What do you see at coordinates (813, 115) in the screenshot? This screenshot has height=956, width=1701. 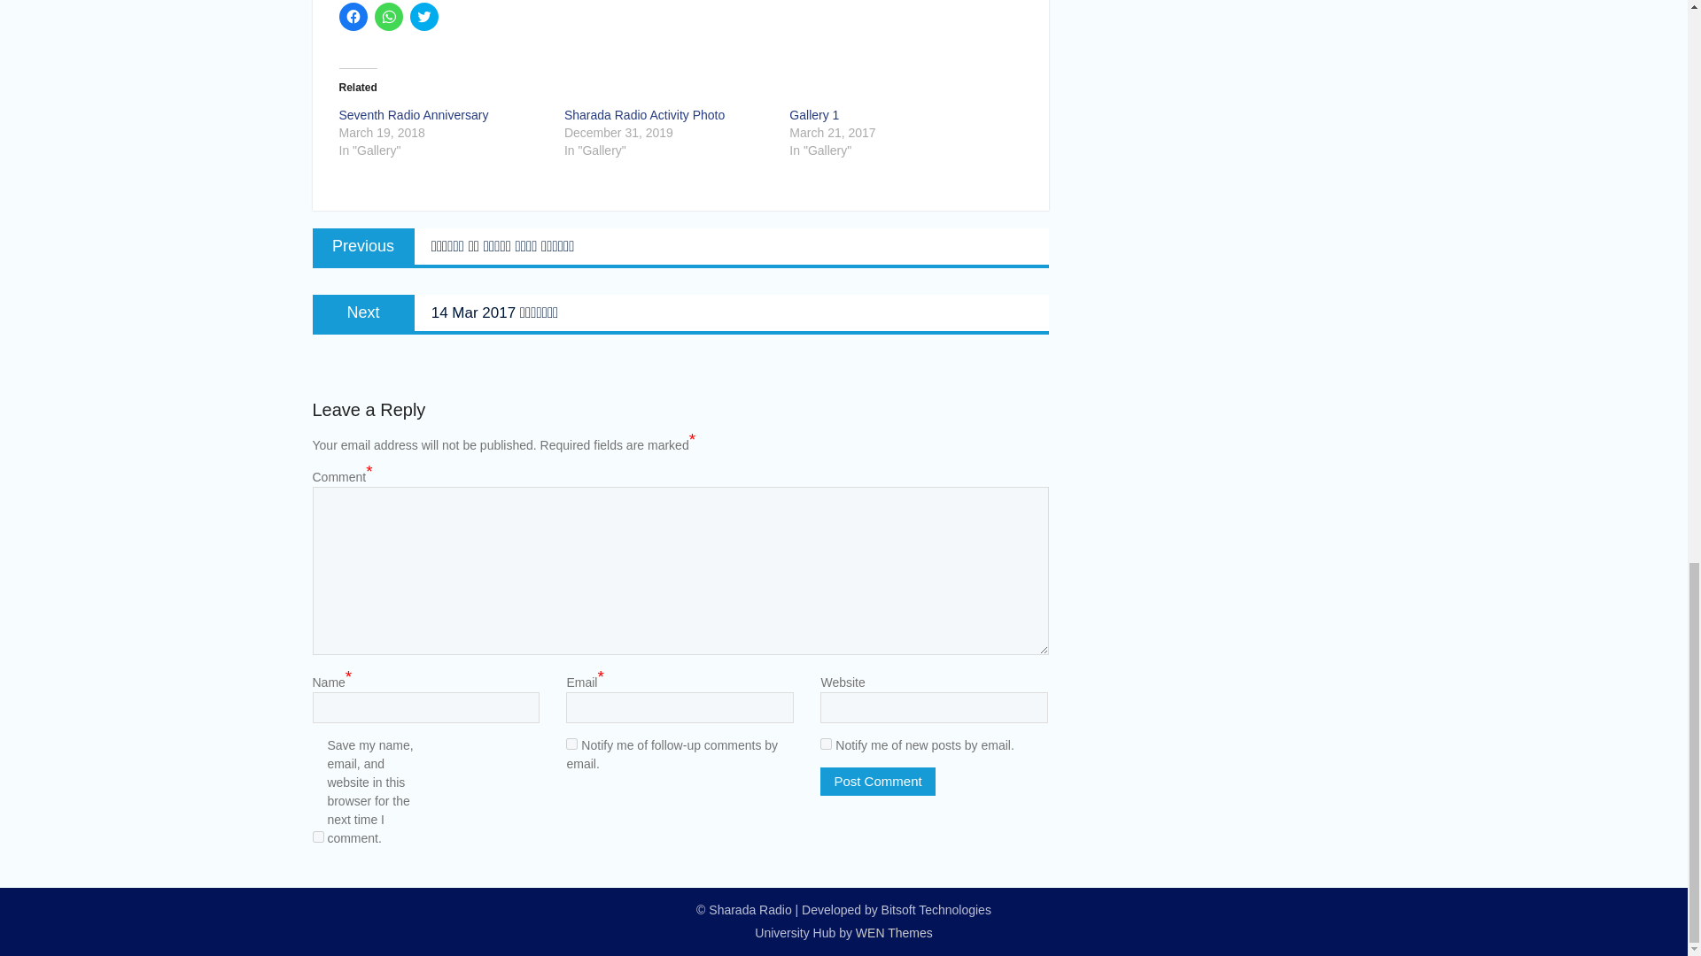 I see `Gallery 1` at bounding box center [813, 115].